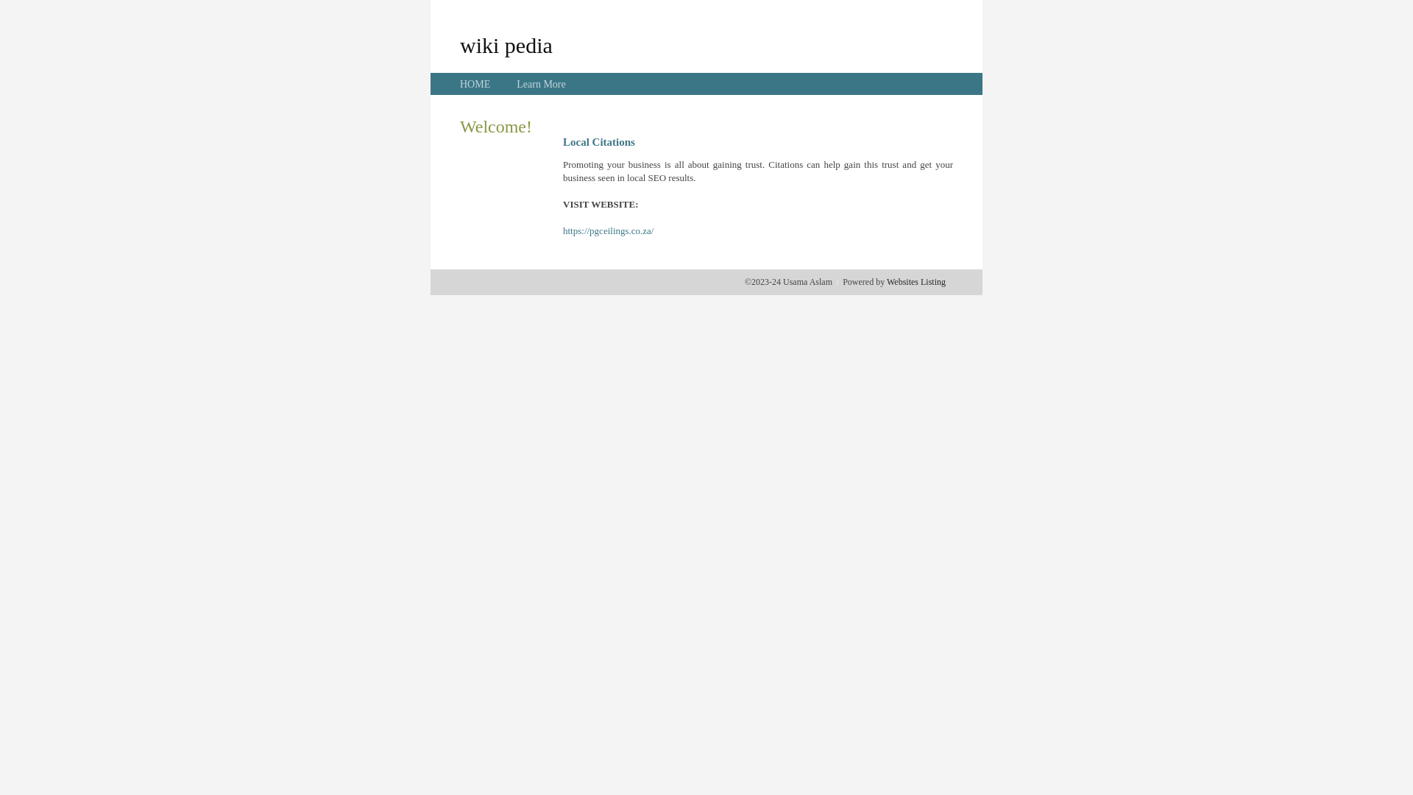 The width and height of the screenshot is (1413, 795). I want to click on https://pgceilings.co.za/, so click(608, 231).